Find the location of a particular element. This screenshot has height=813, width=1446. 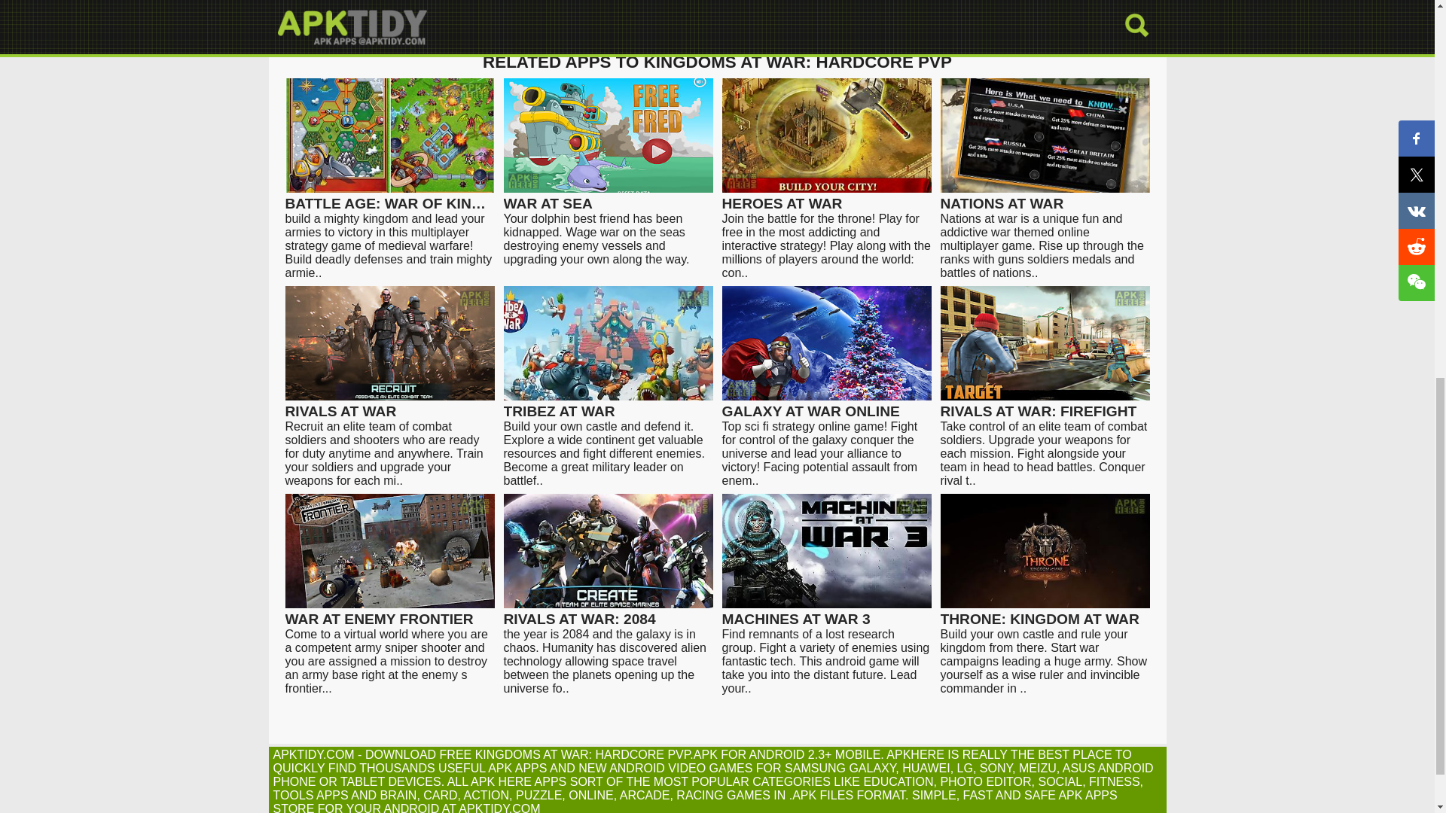

NATIONS AT WAR is located at coordinates (1045, 196).